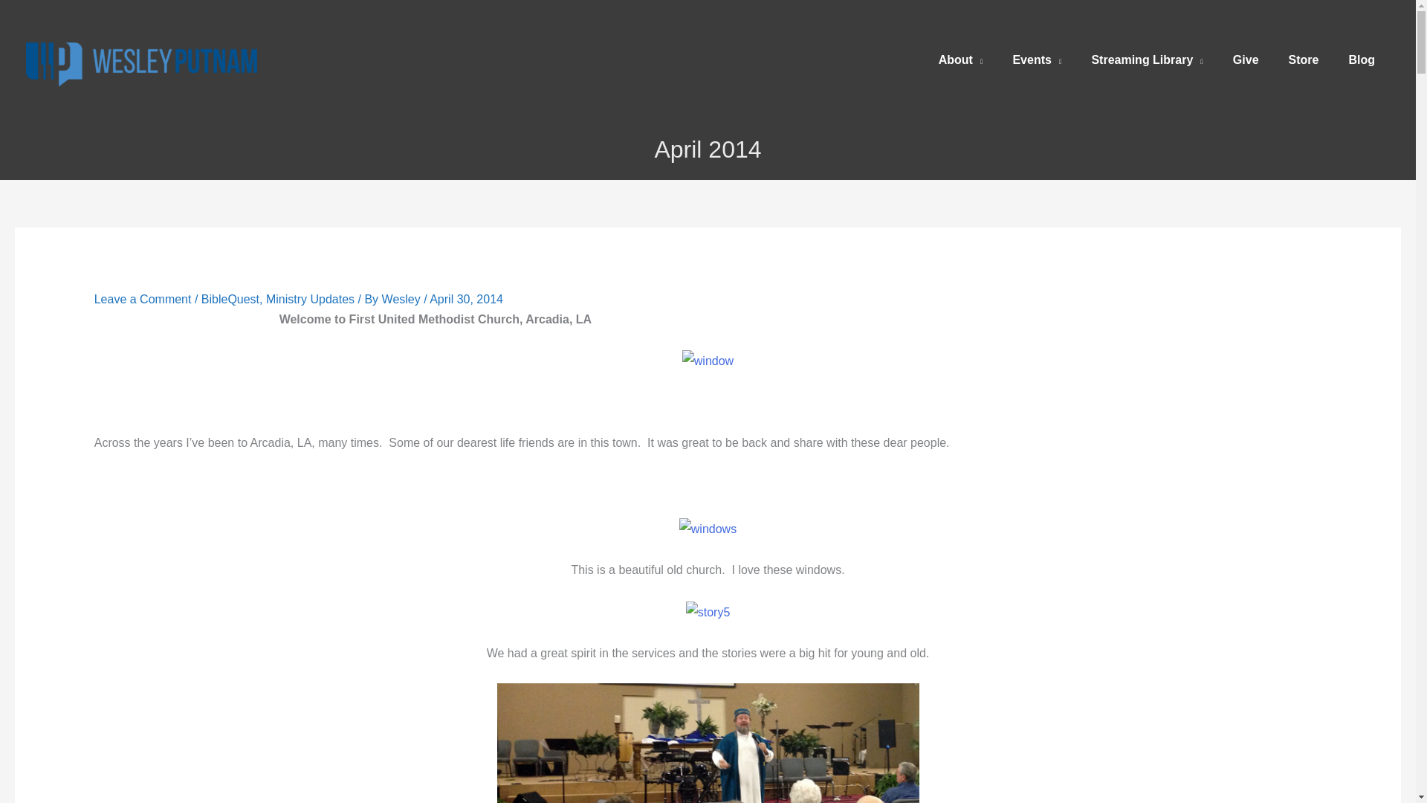 The image size is (1427, 803). I want to click on Blog, so click(1362, 59).